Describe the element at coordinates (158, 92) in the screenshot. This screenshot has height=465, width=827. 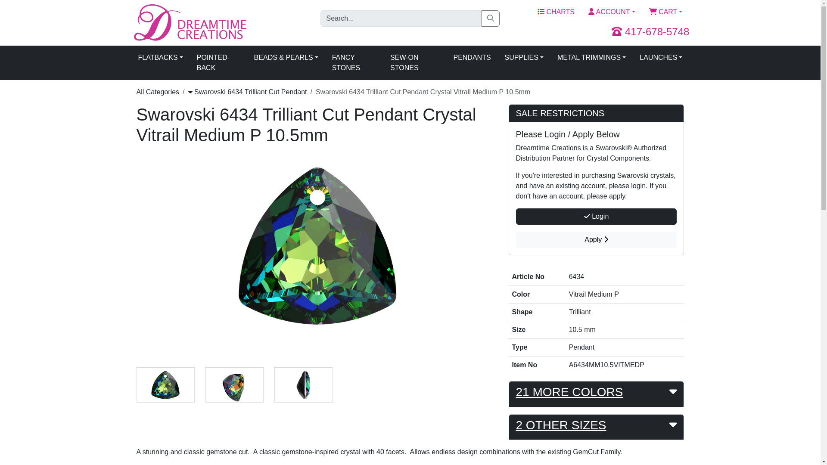
I see `All Categories` at that location.